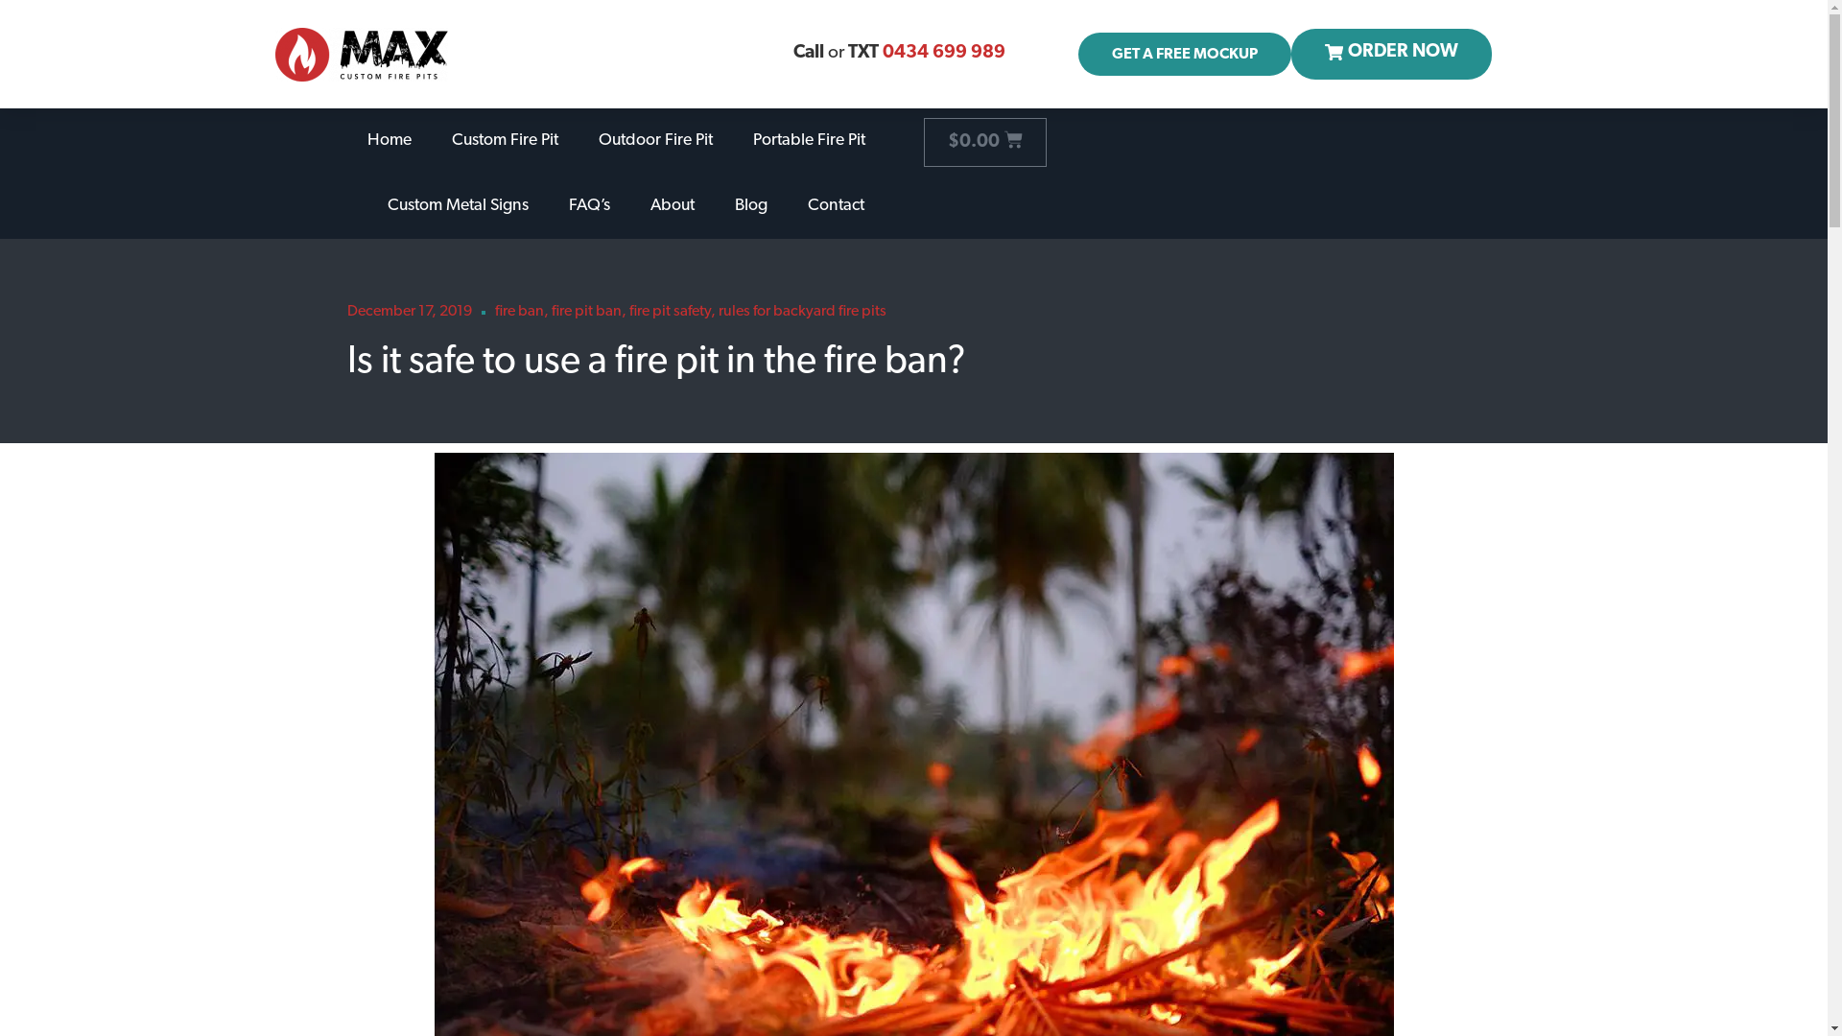 The height and width of the screenshot is (1036, 1842). Describe the element at coordinates (984, 142) in the screenshot. I see `$0.00` at that location.